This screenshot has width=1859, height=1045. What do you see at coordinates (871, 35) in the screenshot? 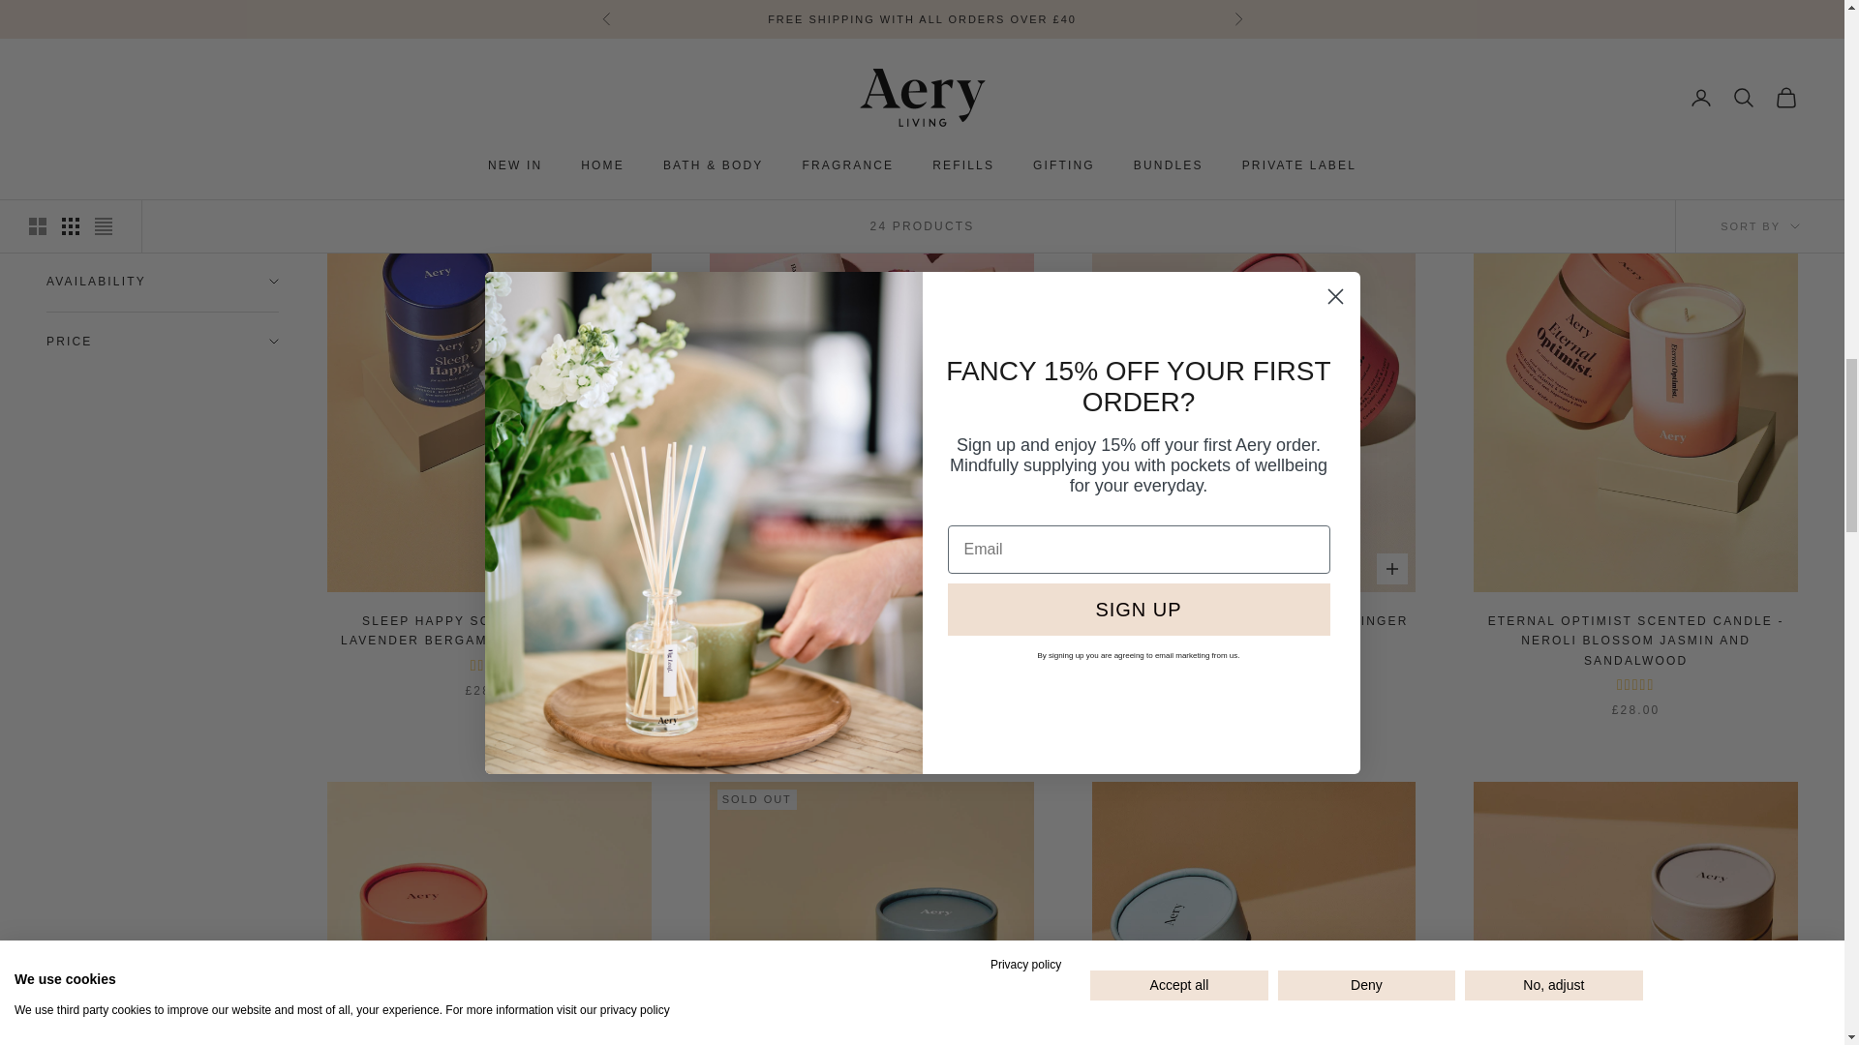
I see `5 Stars - 3 Reviews` at bounding box center [871, 35].